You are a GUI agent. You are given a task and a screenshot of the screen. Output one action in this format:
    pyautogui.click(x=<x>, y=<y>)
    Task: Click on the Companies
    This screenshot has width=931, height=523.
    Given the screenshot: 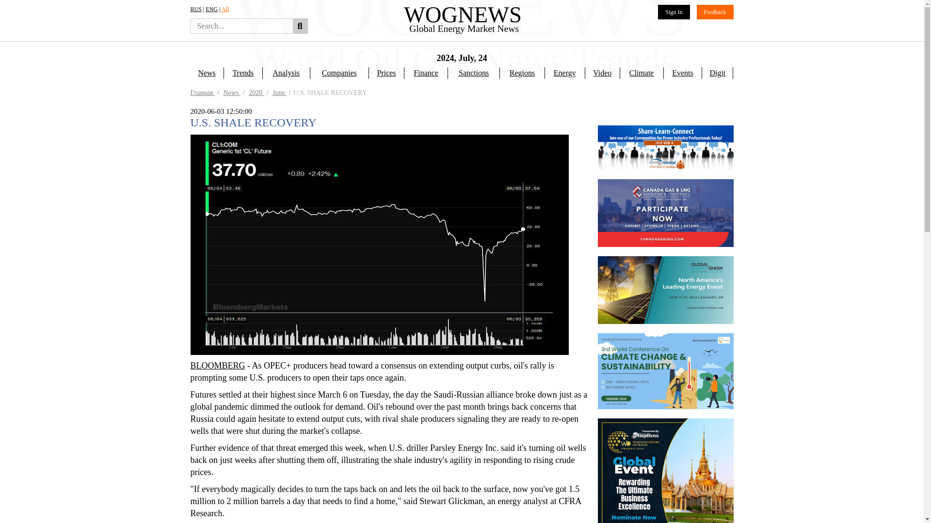 What is the action you would take?
    pyautogui.click(x=339, y=73)
    